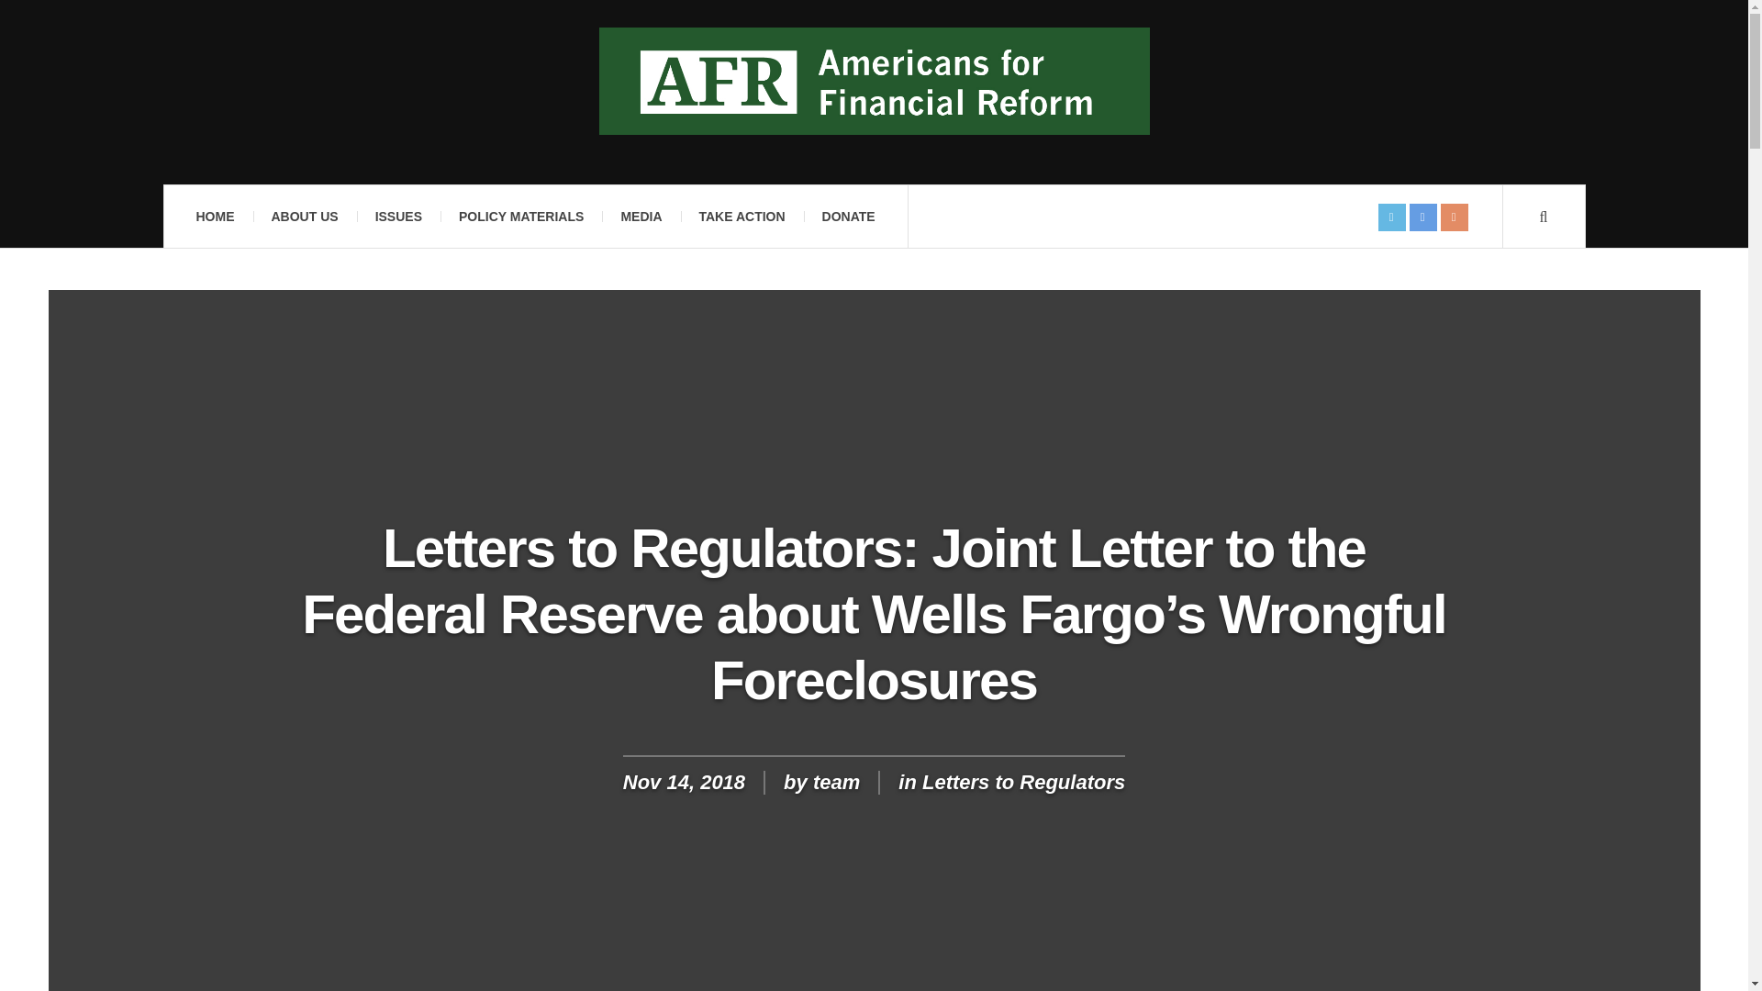  Describe the element at coordinates (848, 217) in the screenshot. I see `DONATE` at that location.